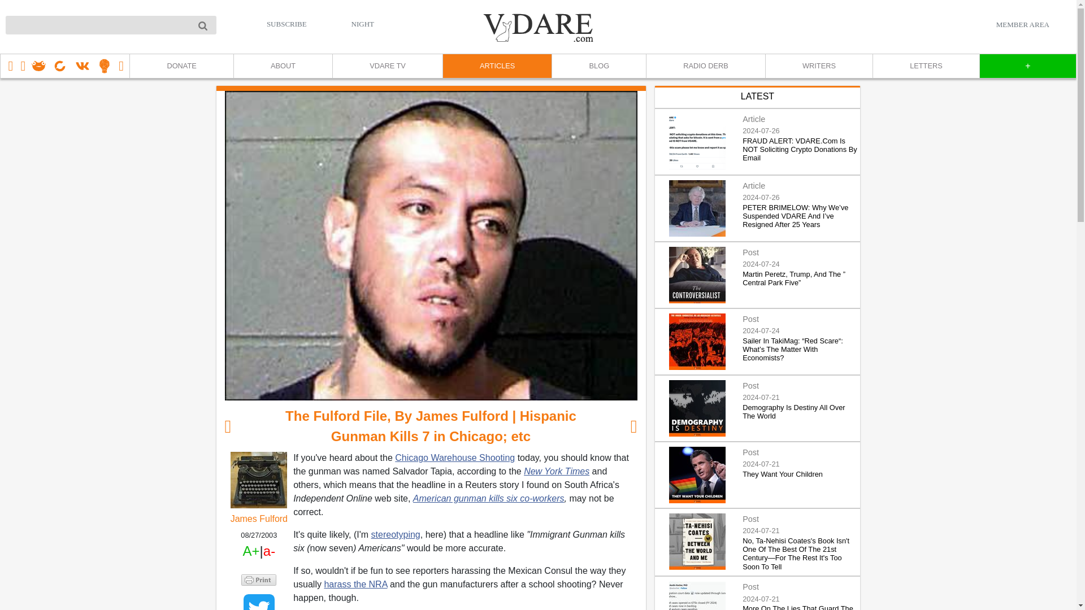 This screenshot has height=610, width=1085. What do you see at coordinates (497, 66) in the screenshot?
I see `ARTICLES` at bounding box center [497, 66].